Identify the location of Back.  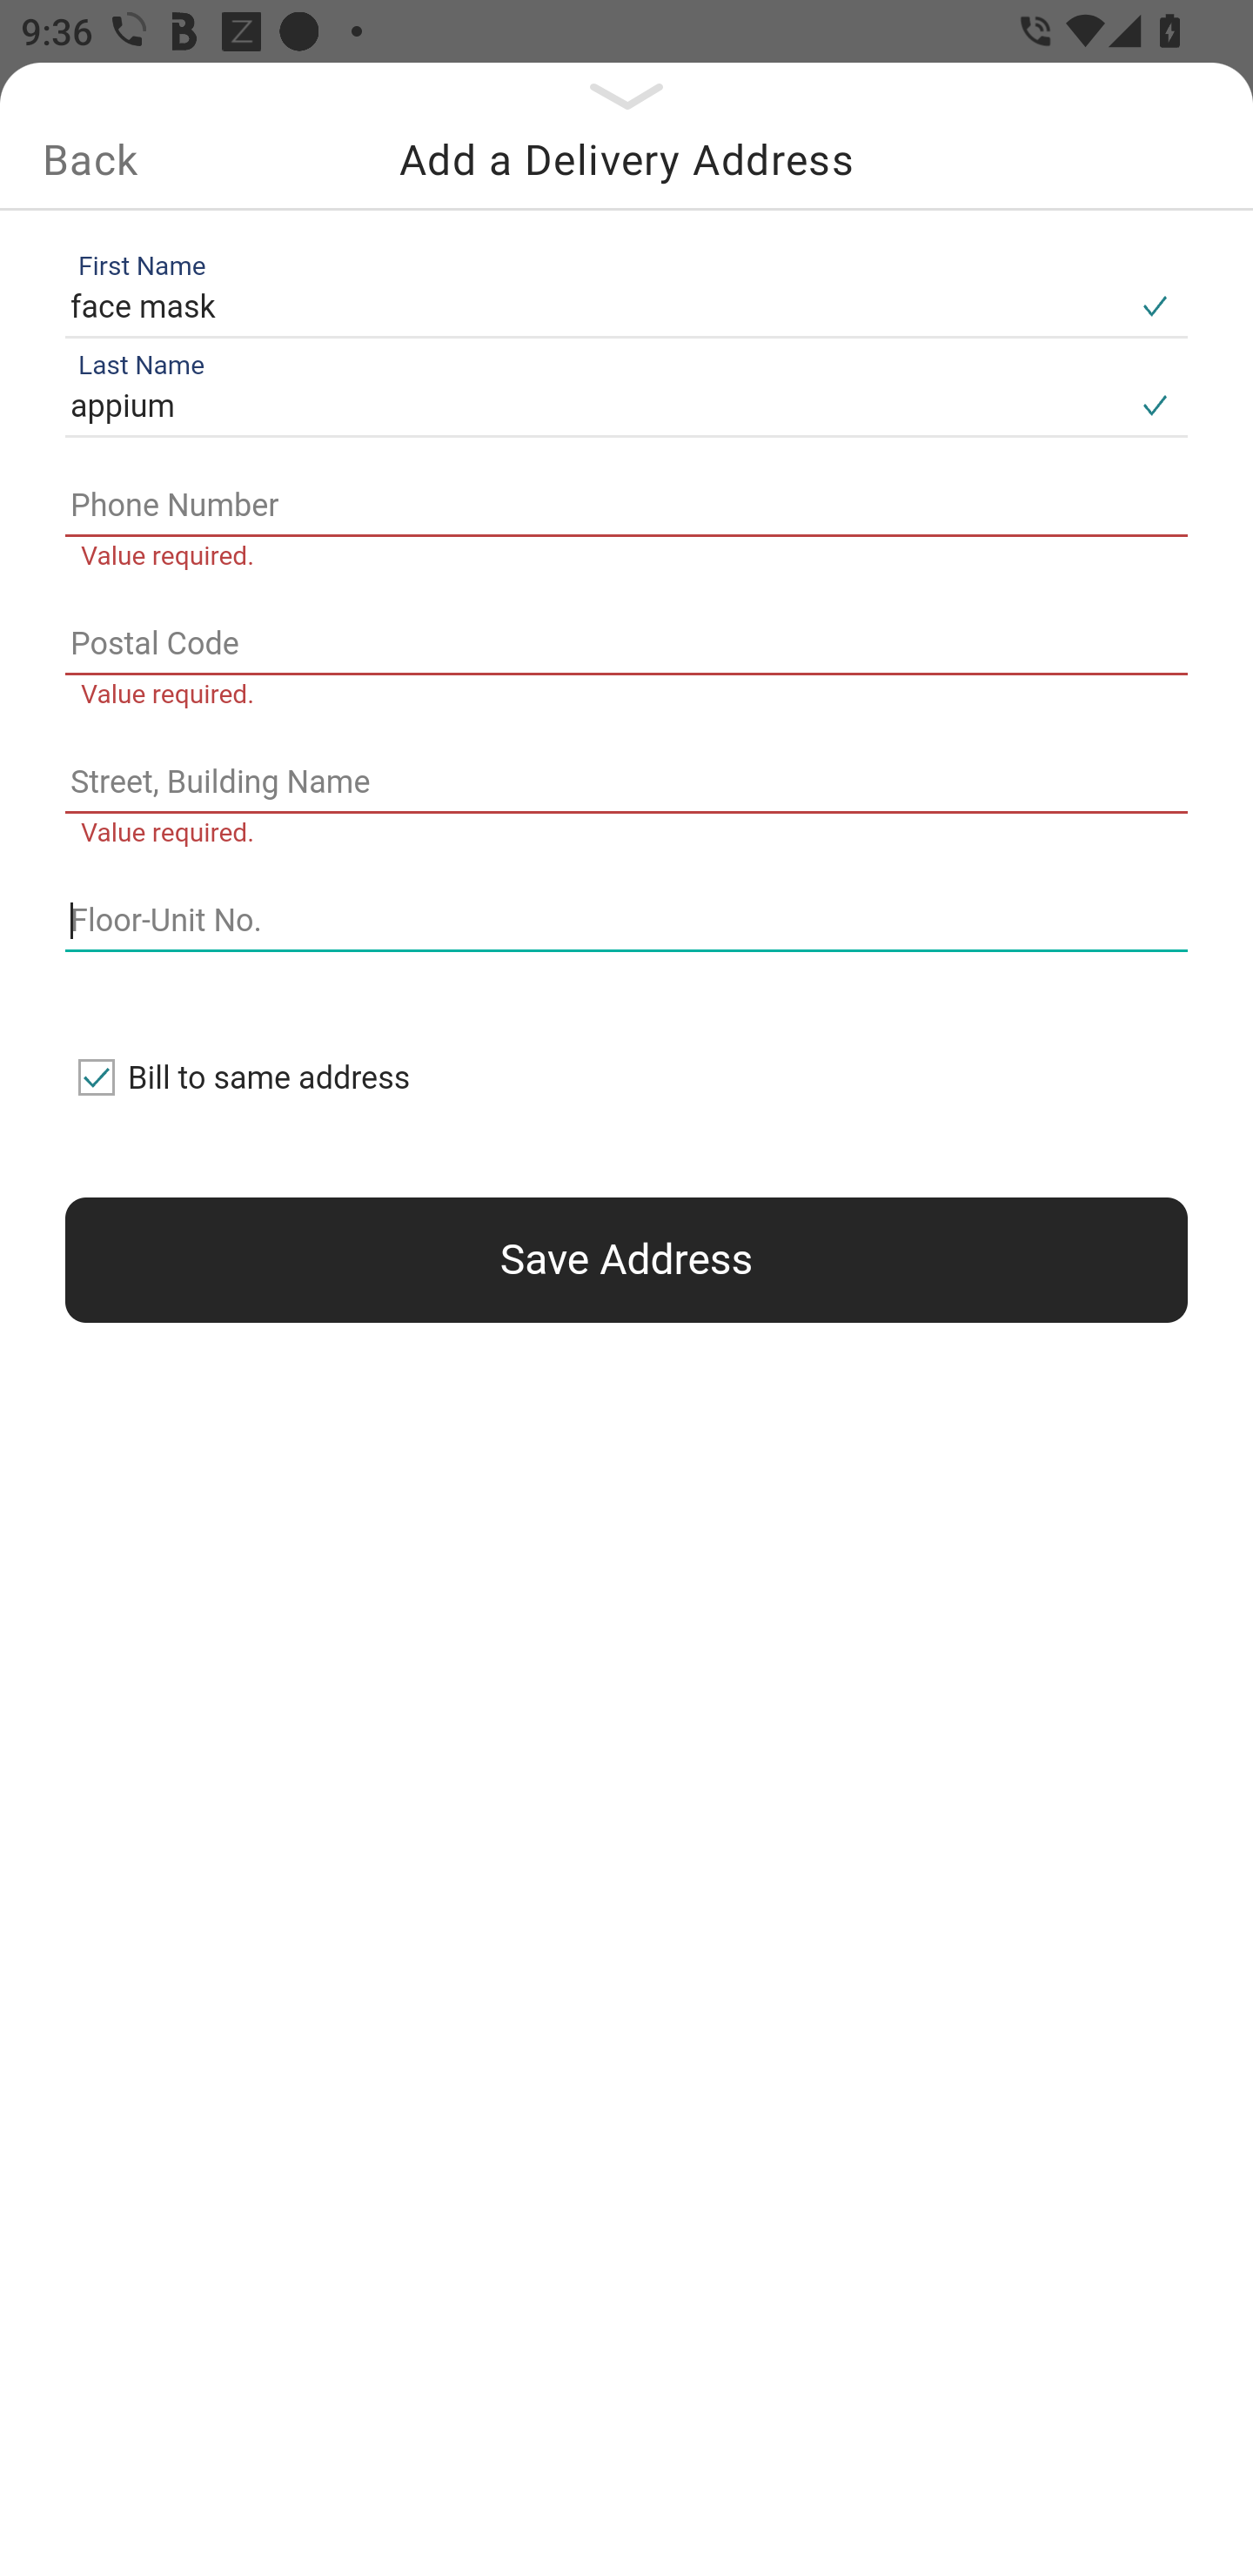
(90, 159).